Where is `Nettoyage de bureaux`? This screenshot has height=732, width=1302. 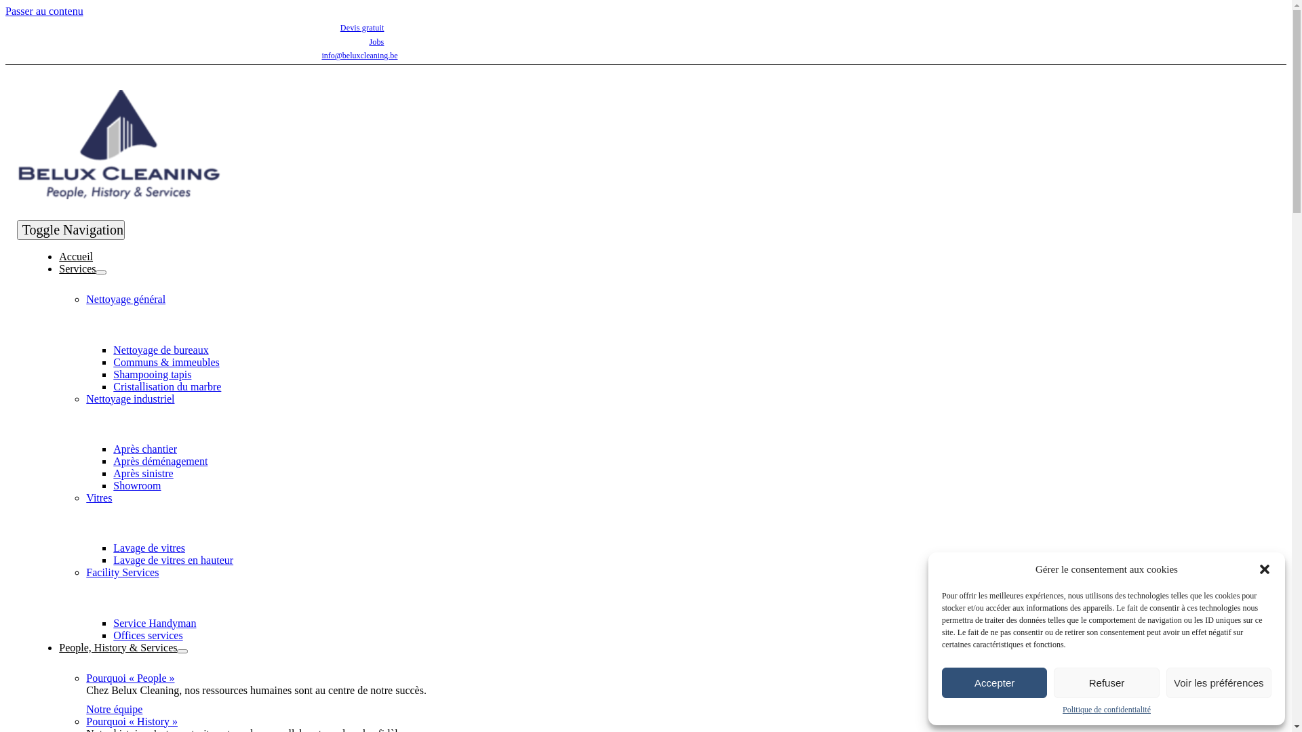
Nettoyage de bureaux is located at coordinates (161, 350).